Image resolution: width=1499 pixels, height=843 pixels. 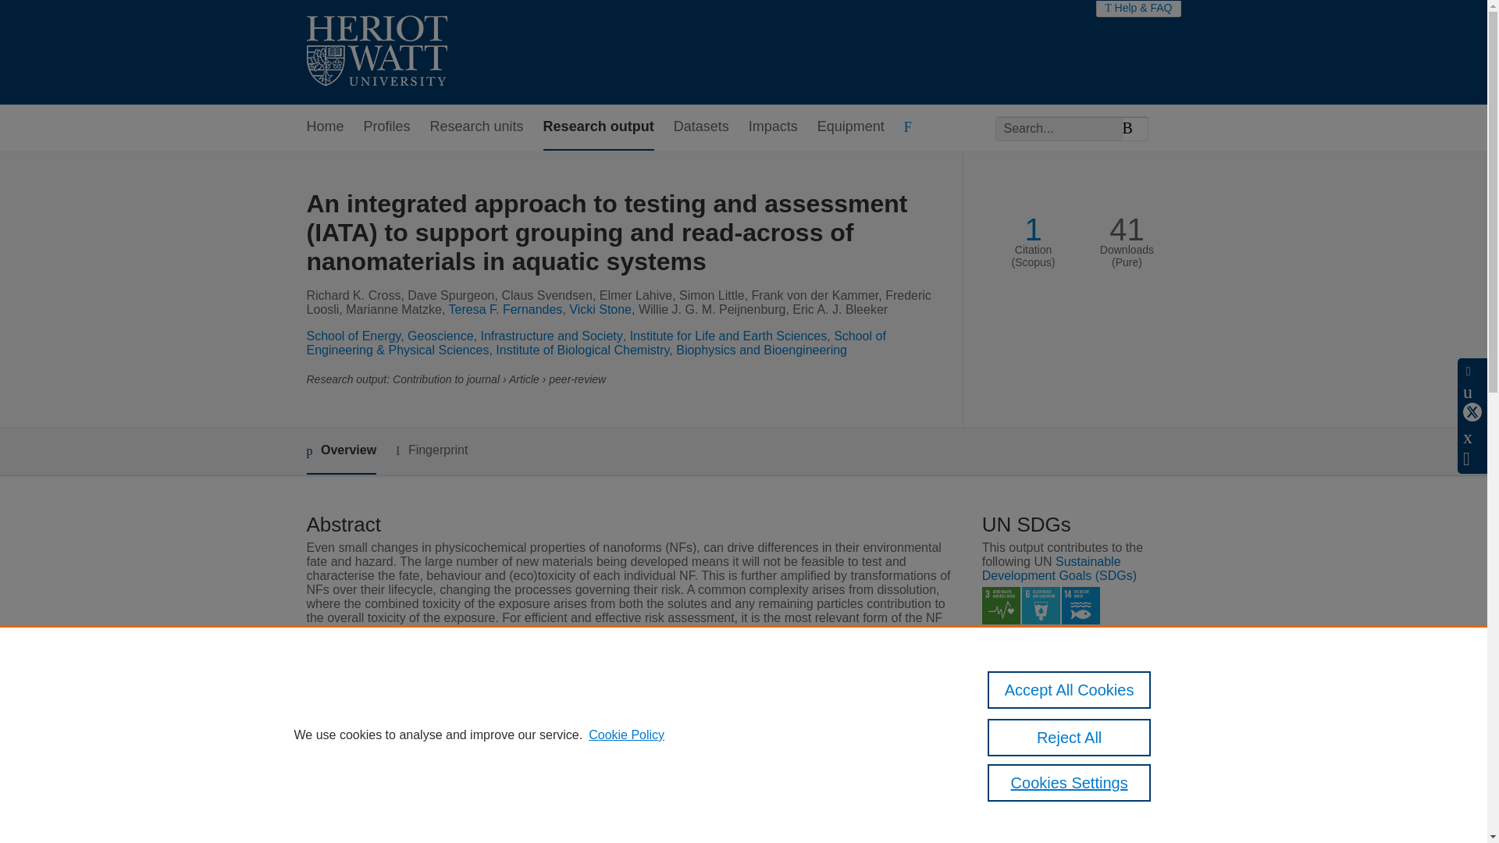 I want to click on Heriot-Watt Research Portal Home, so click(x=376, y=52).